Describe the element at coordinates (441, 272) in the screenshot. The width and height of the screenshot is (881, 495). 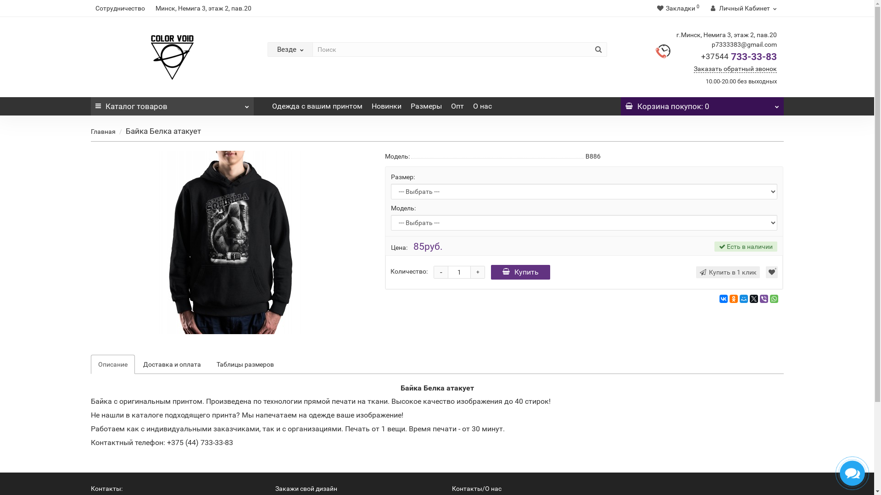
I see `-` at that location.